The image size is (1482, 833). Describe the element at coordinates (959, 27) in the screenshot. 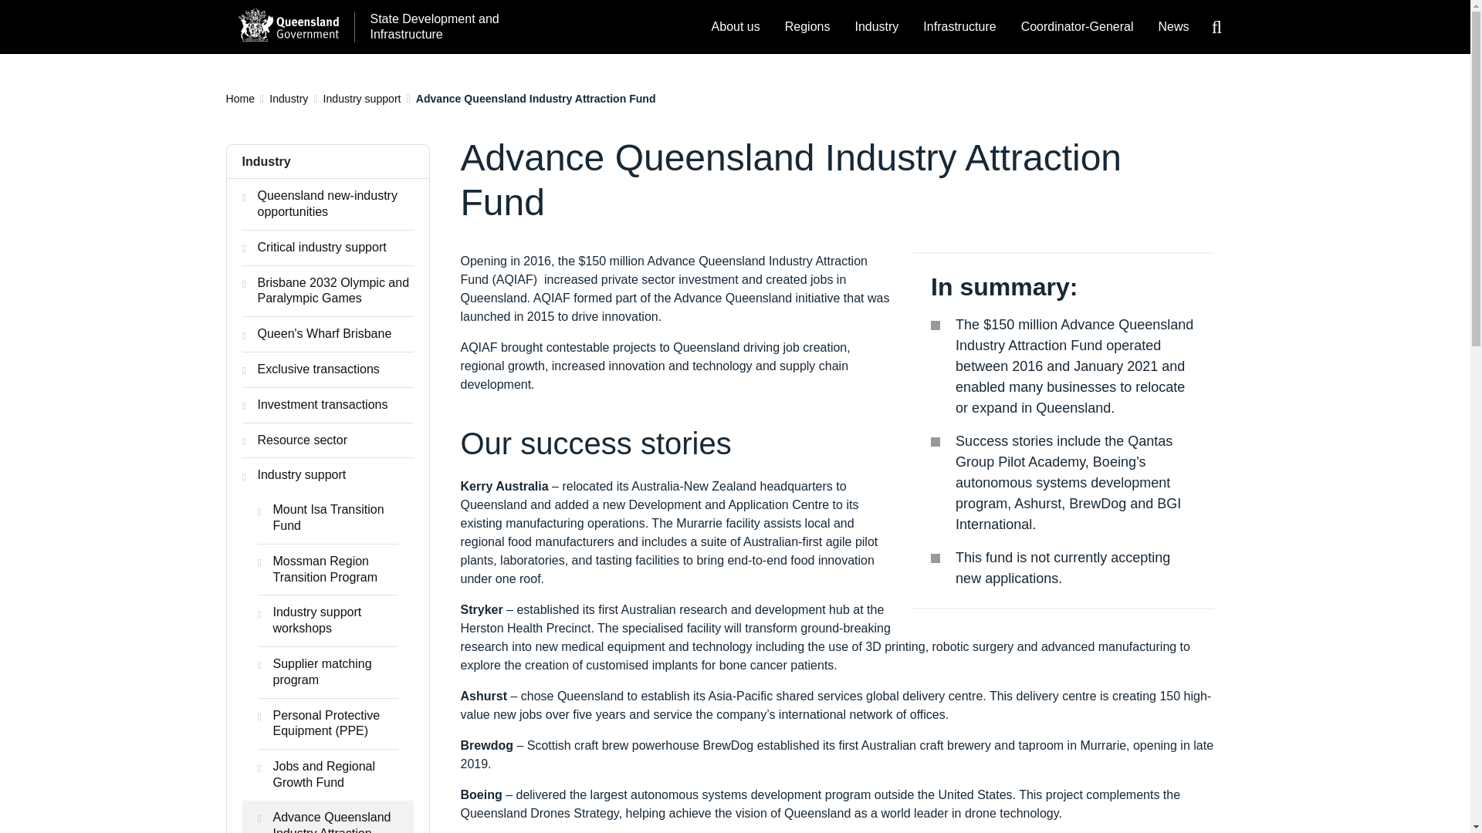

I see `Infrastructure` at that location.